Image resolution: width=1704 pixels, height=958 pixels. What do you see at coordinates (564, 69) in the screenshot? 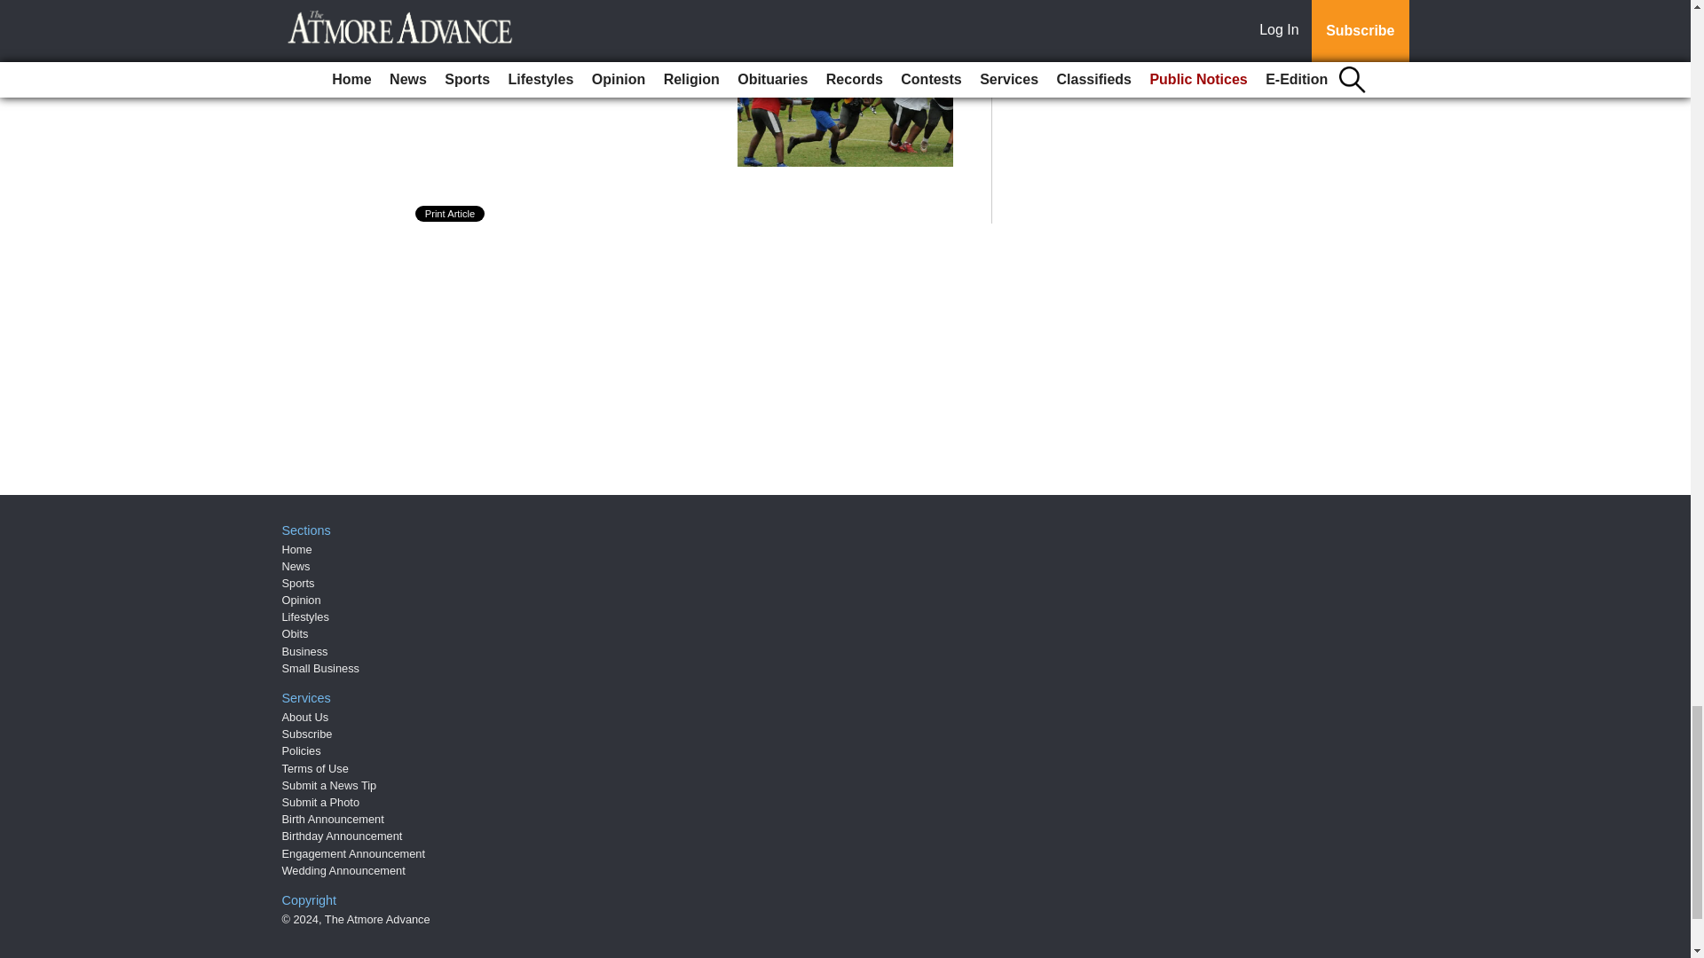
I see `ECHS completes first week of spring practice` at bounding box center [564, 69].